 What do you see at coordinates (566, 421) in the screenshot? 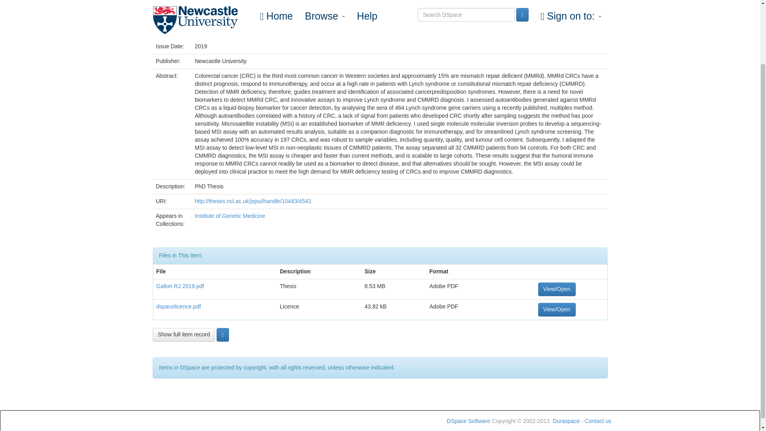
I see `Duraspace` at bounding box center [566, 421].